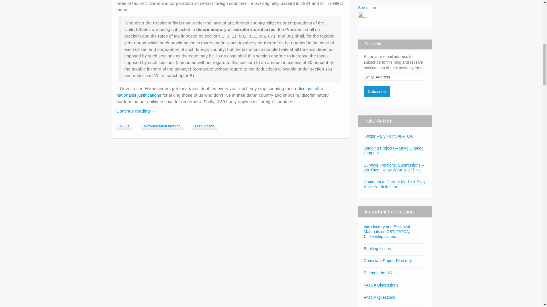 Image resolution: width=547 pixels, height=307 pixels. I want to click on 1930s, so click(124, 126).